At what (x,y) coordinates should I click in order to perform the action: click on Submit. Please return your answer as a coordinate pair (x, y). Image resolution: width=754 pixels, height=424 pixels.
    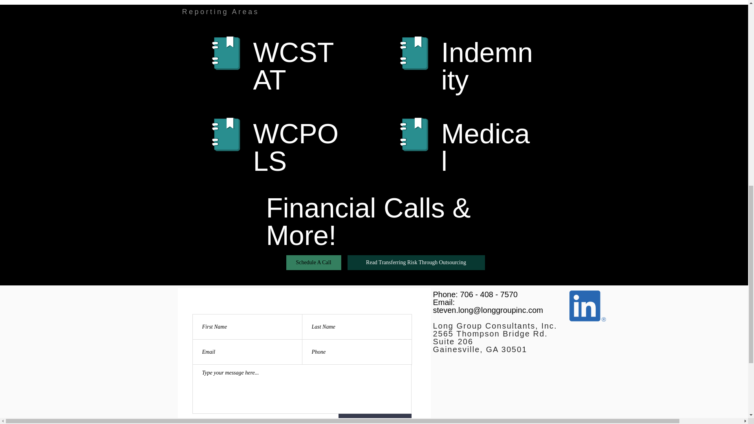
    Looking at the image, I should click on (375, 419).